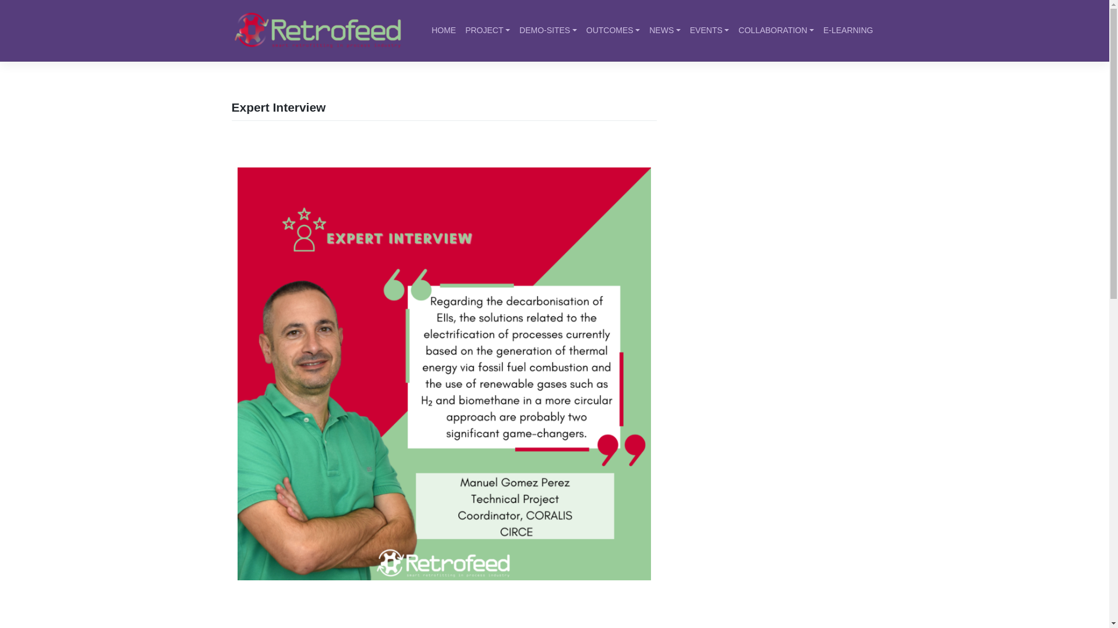 Image resolution: width=1118 pixels, height=628 pixels. I want to click on E-LEARNING, so click(848, 30).